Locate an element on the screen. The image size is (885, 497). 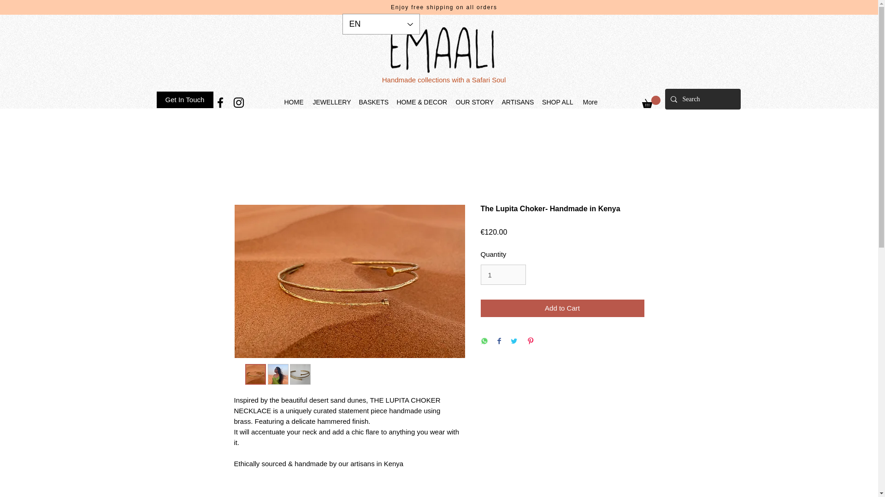
SHOP ALL is located at coordinates (557, 102).